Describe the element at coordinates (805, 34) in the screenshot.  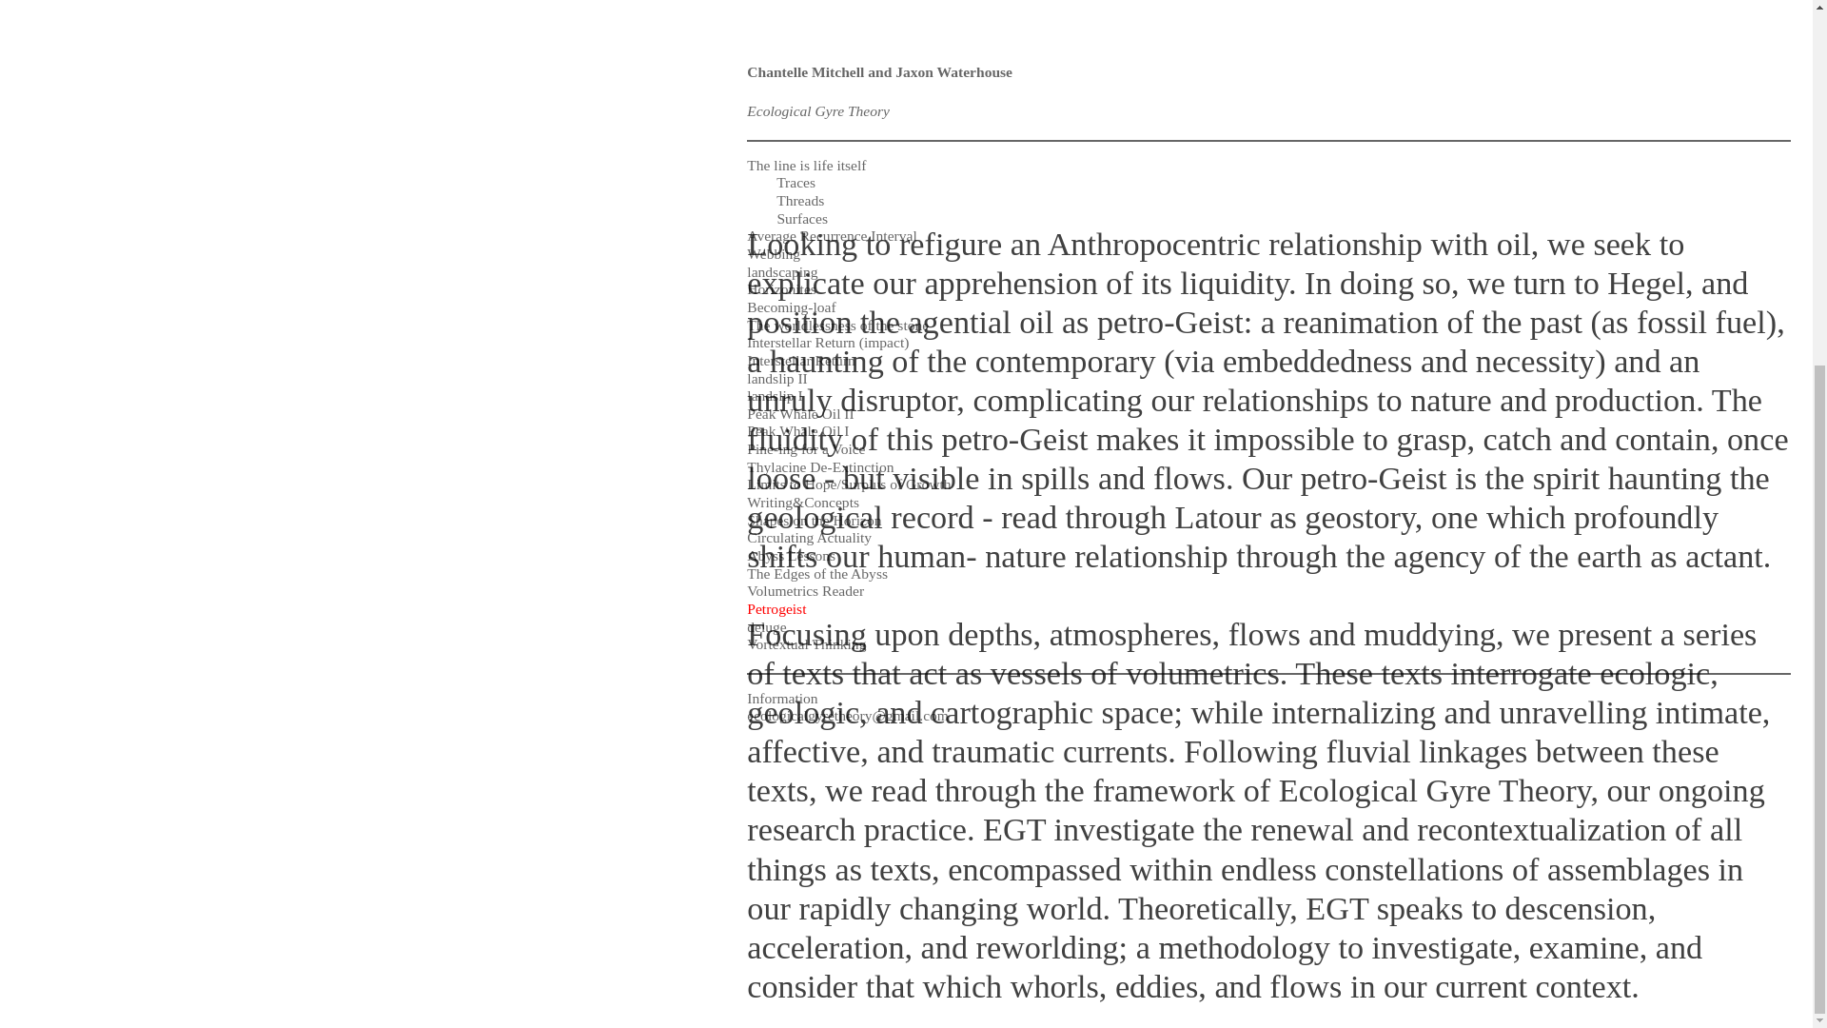
I see `Volumetrics Reader` at that location.